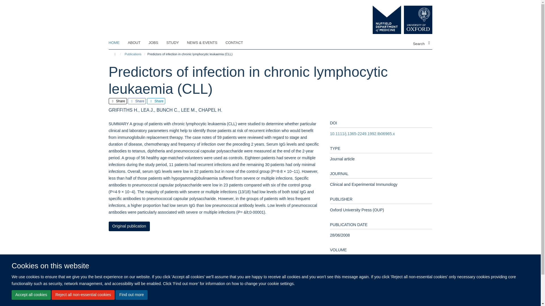  Describe the element at coordinates (118, 43) in the screenshot. I see `HOME` at that location.